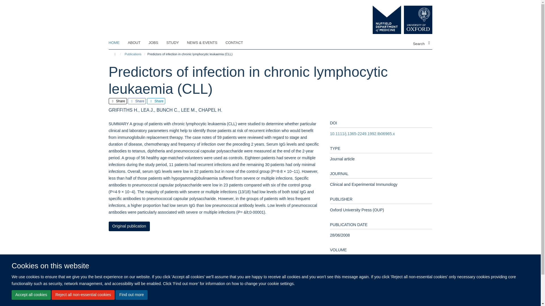  Describe the element at coordinates (118, 43) in the screenshot. I see `HOME` at that location.